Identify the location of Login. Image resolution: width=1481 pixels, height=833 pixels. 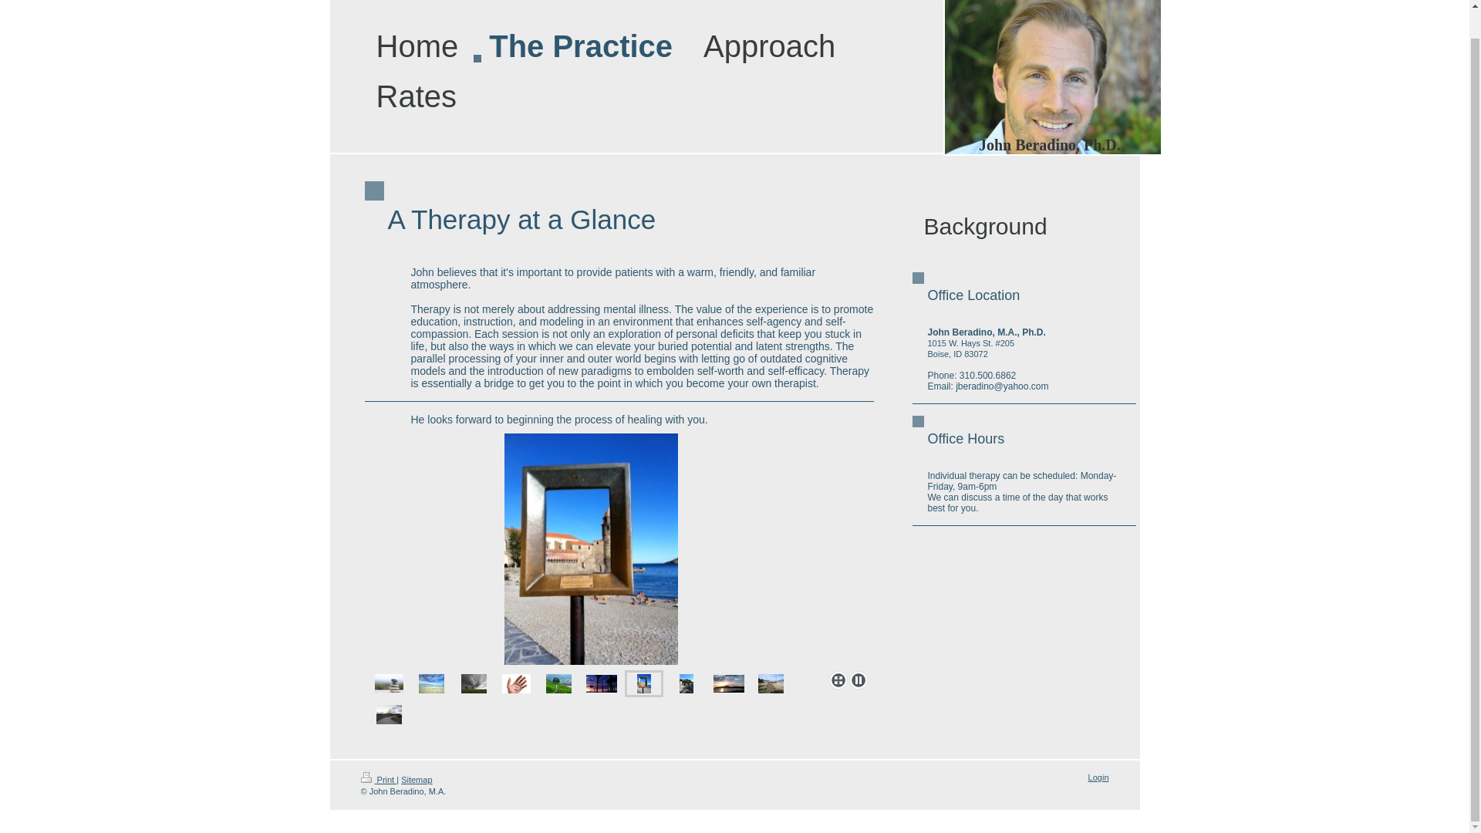
(1098, 777).